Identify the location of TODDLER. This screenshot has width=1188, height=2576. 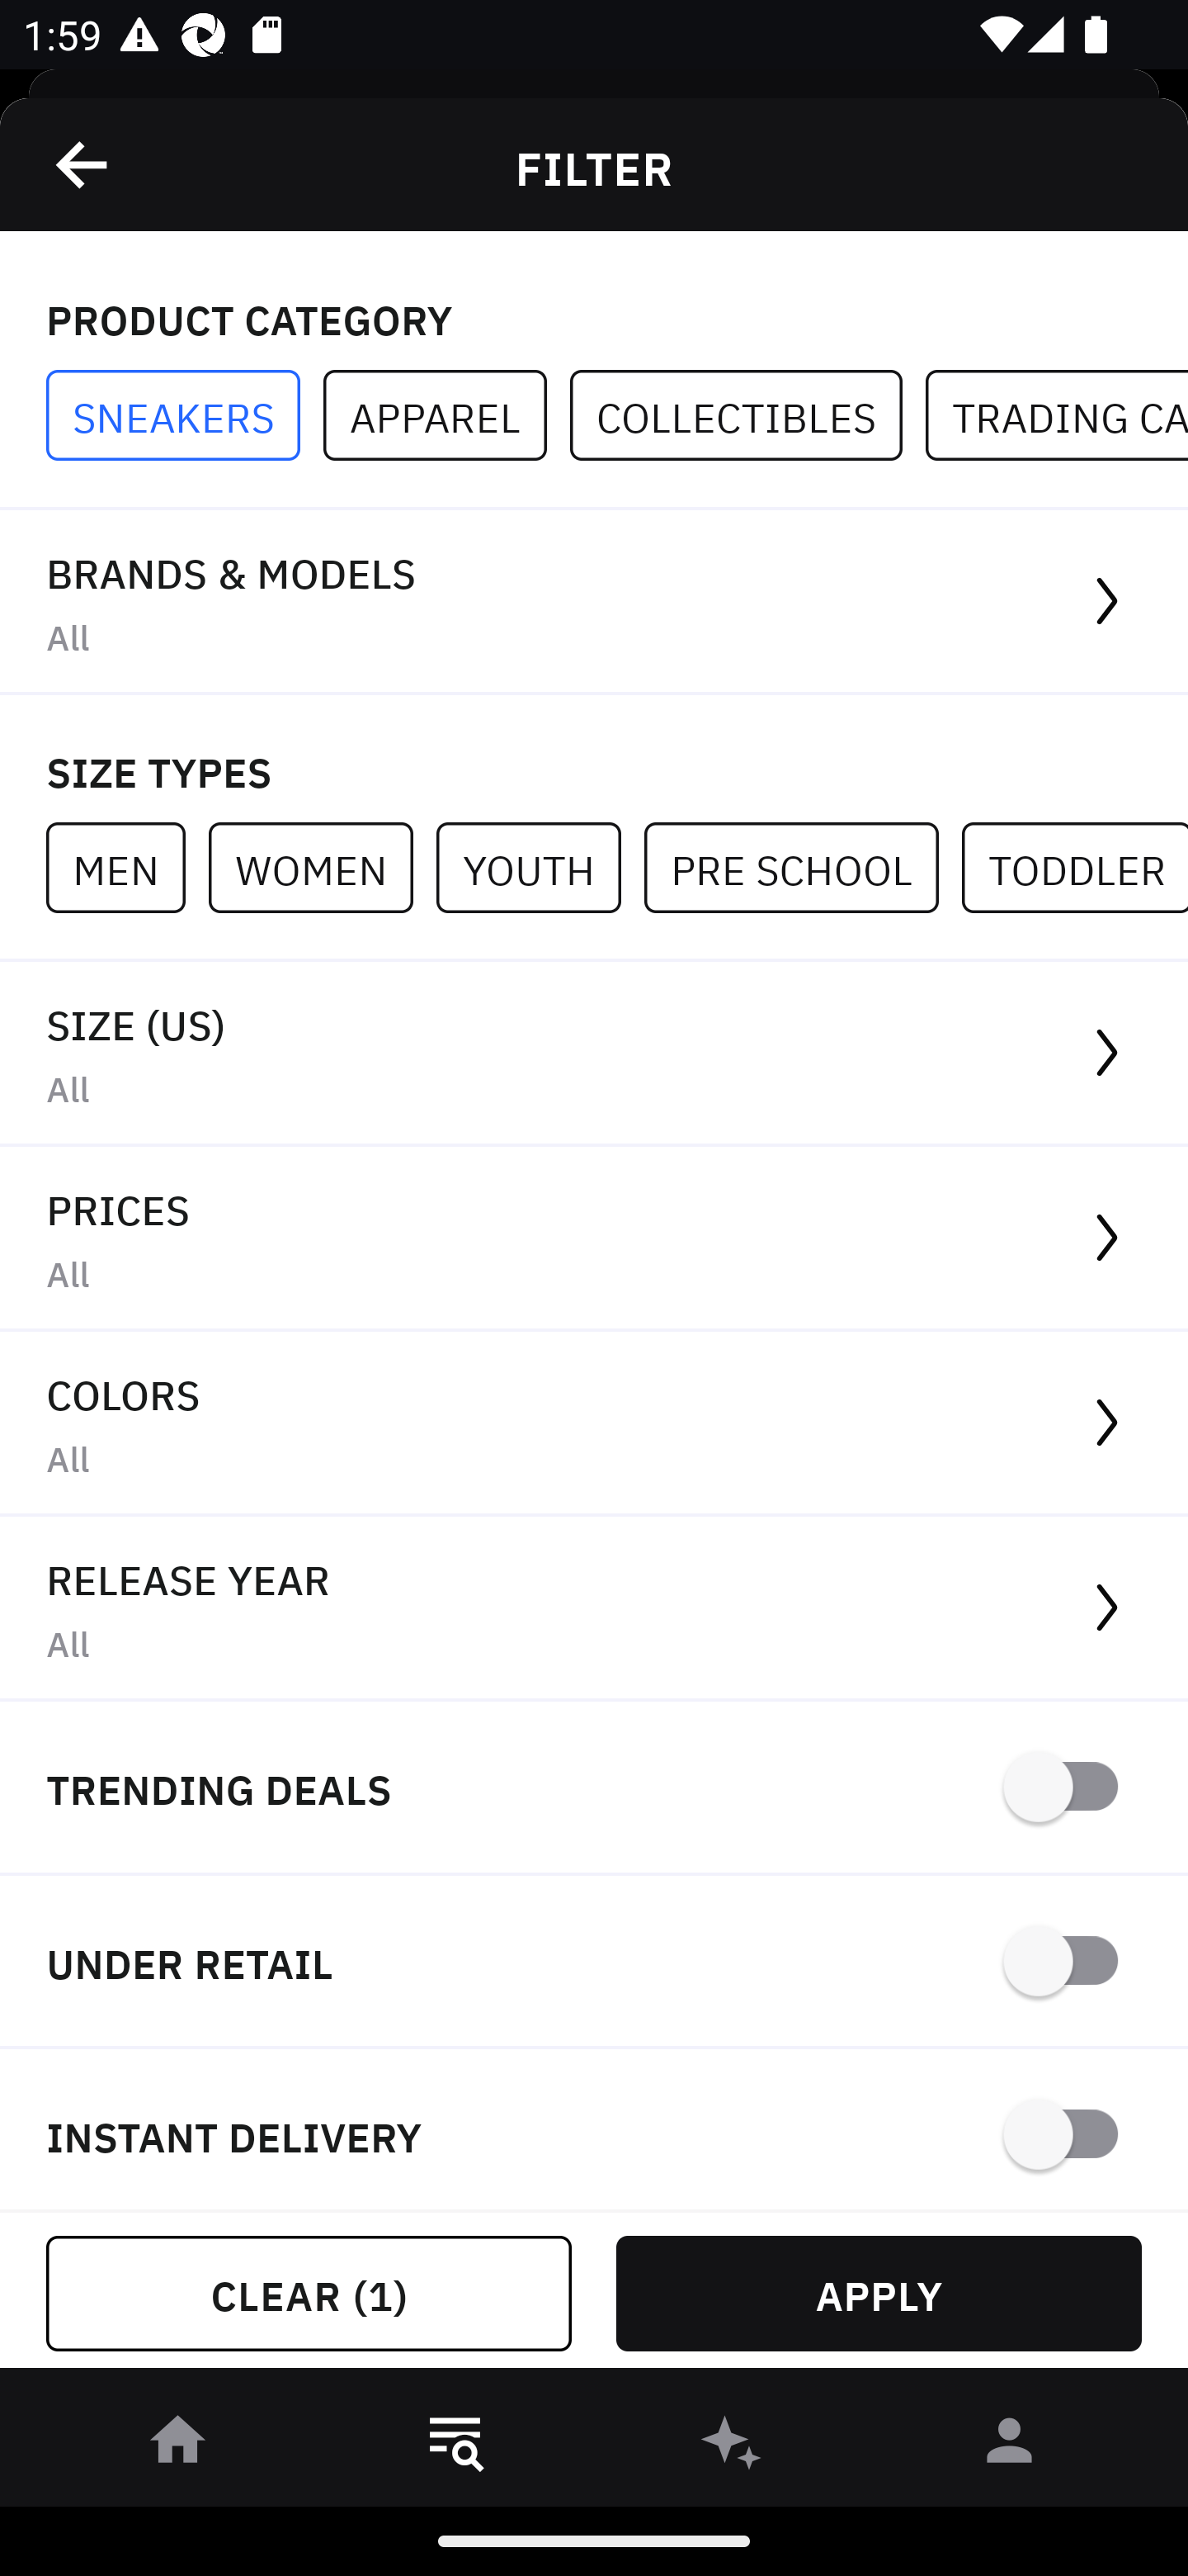
(1075, 867).